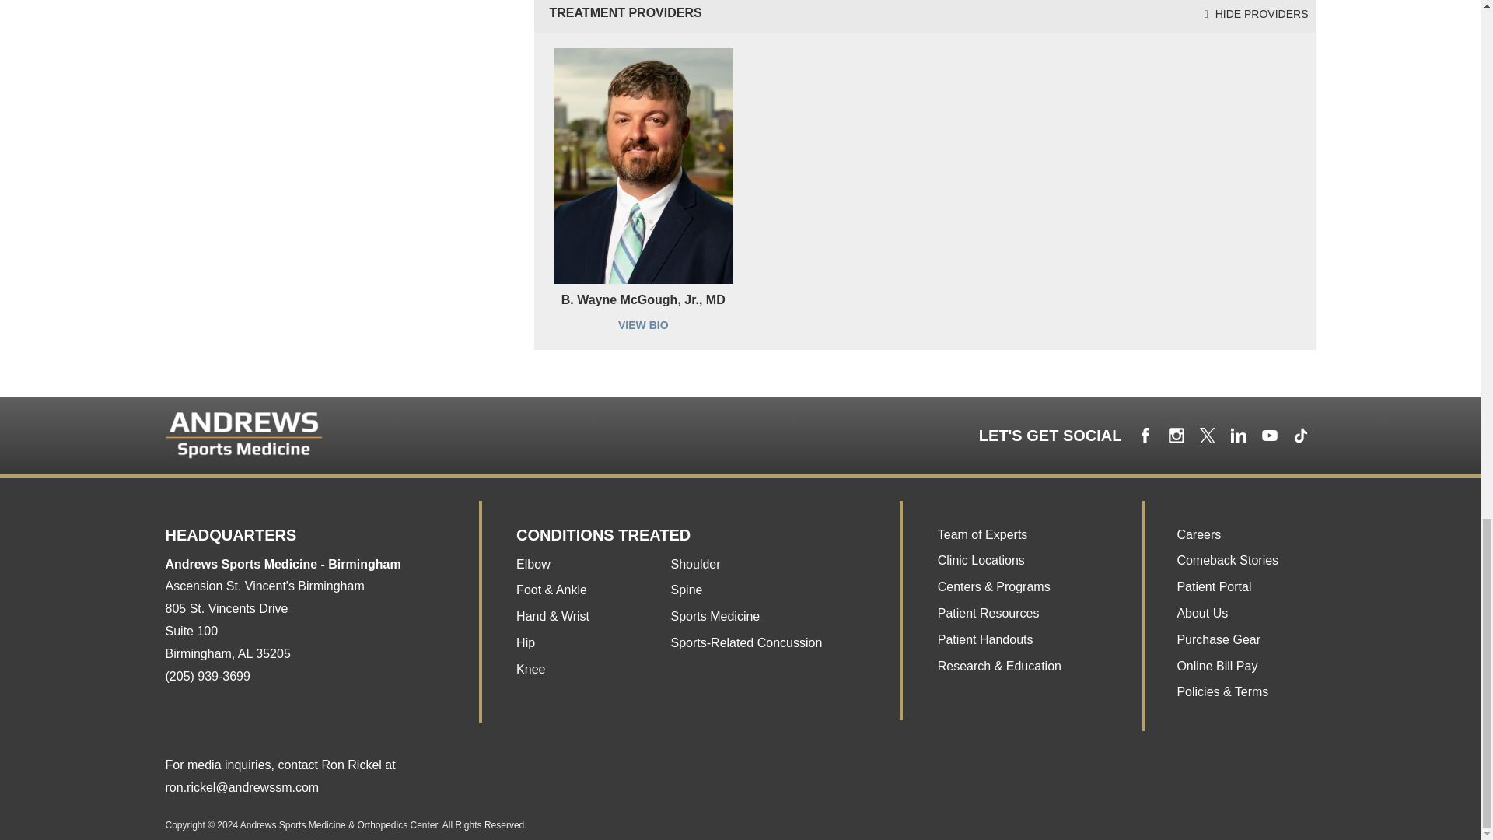 This screenshot has height=840, width=1493. I want to click on Elbow, so click(533, 565).